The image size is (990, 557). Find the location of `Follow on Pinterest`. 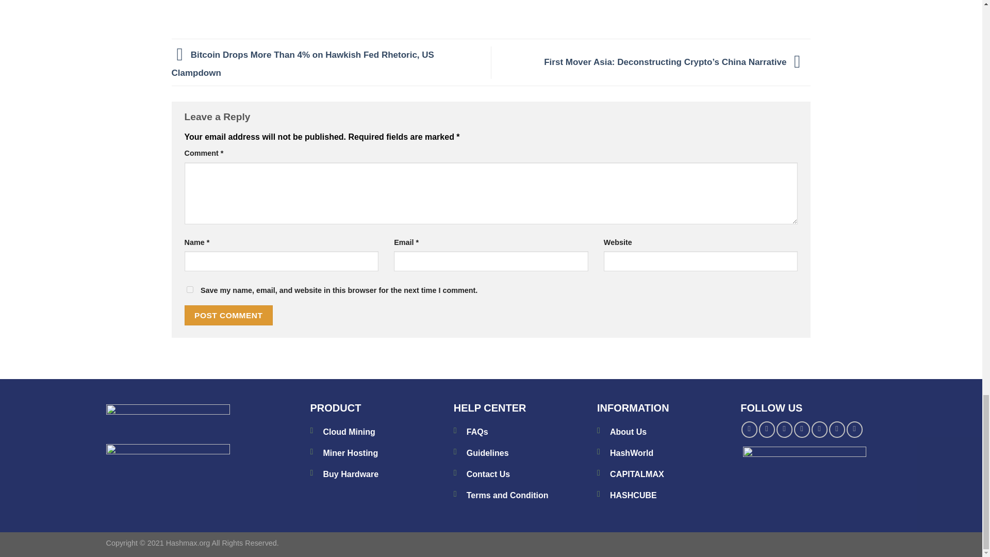

Follow on Pinterest is located at coordinates (820, 429).